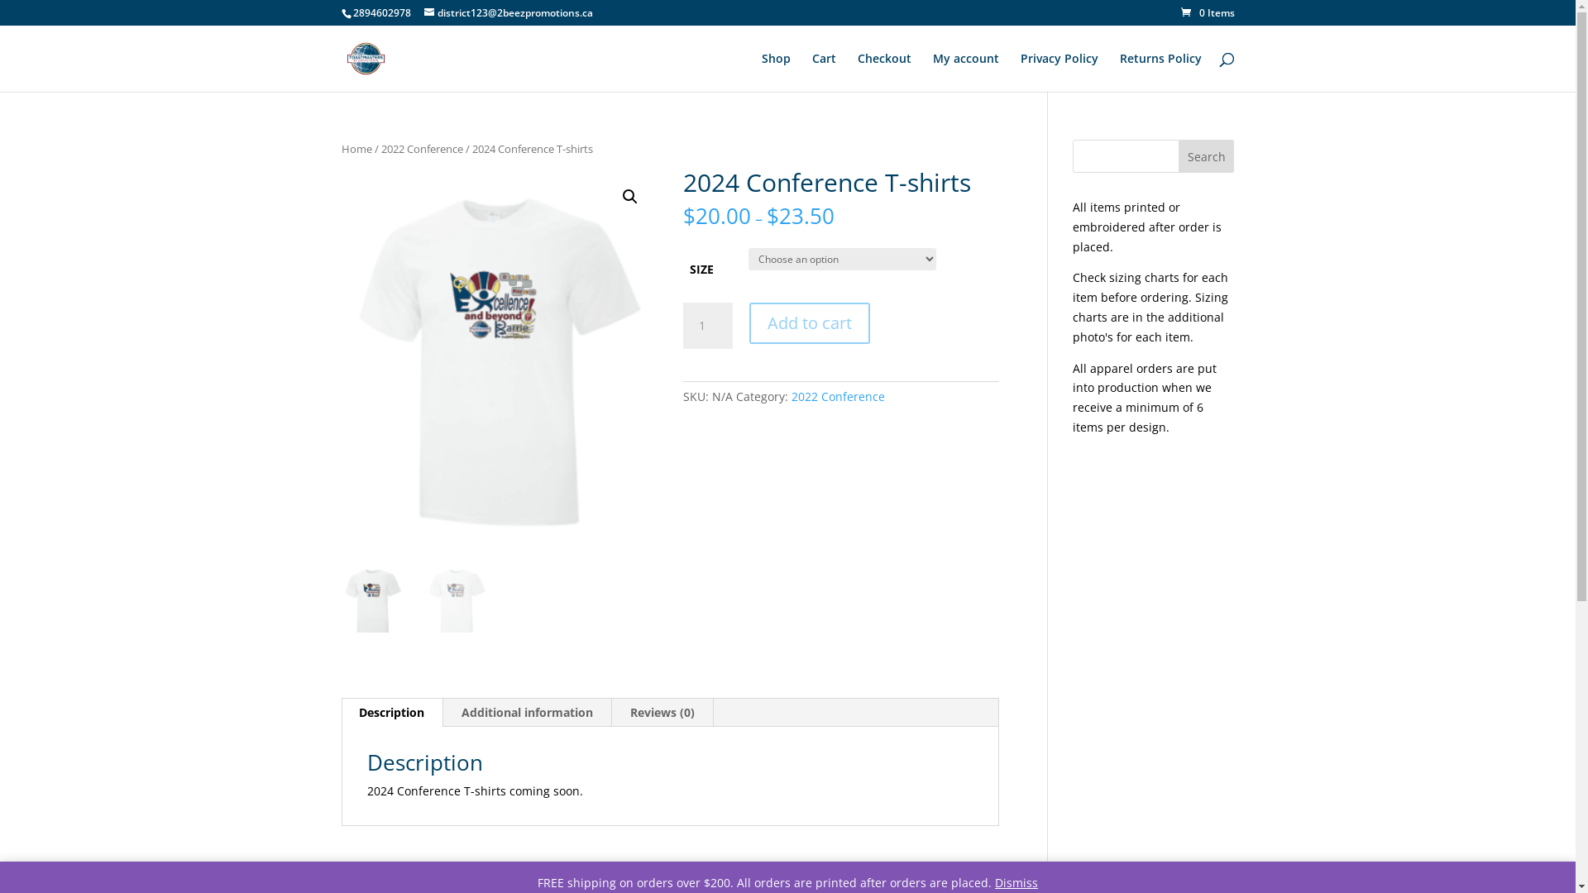 The height and width of the screenshot is (893, 1588). What do you see at coordinates (356, 149) in the screenshot?
I see `Home` at bounding box center [356, 149].